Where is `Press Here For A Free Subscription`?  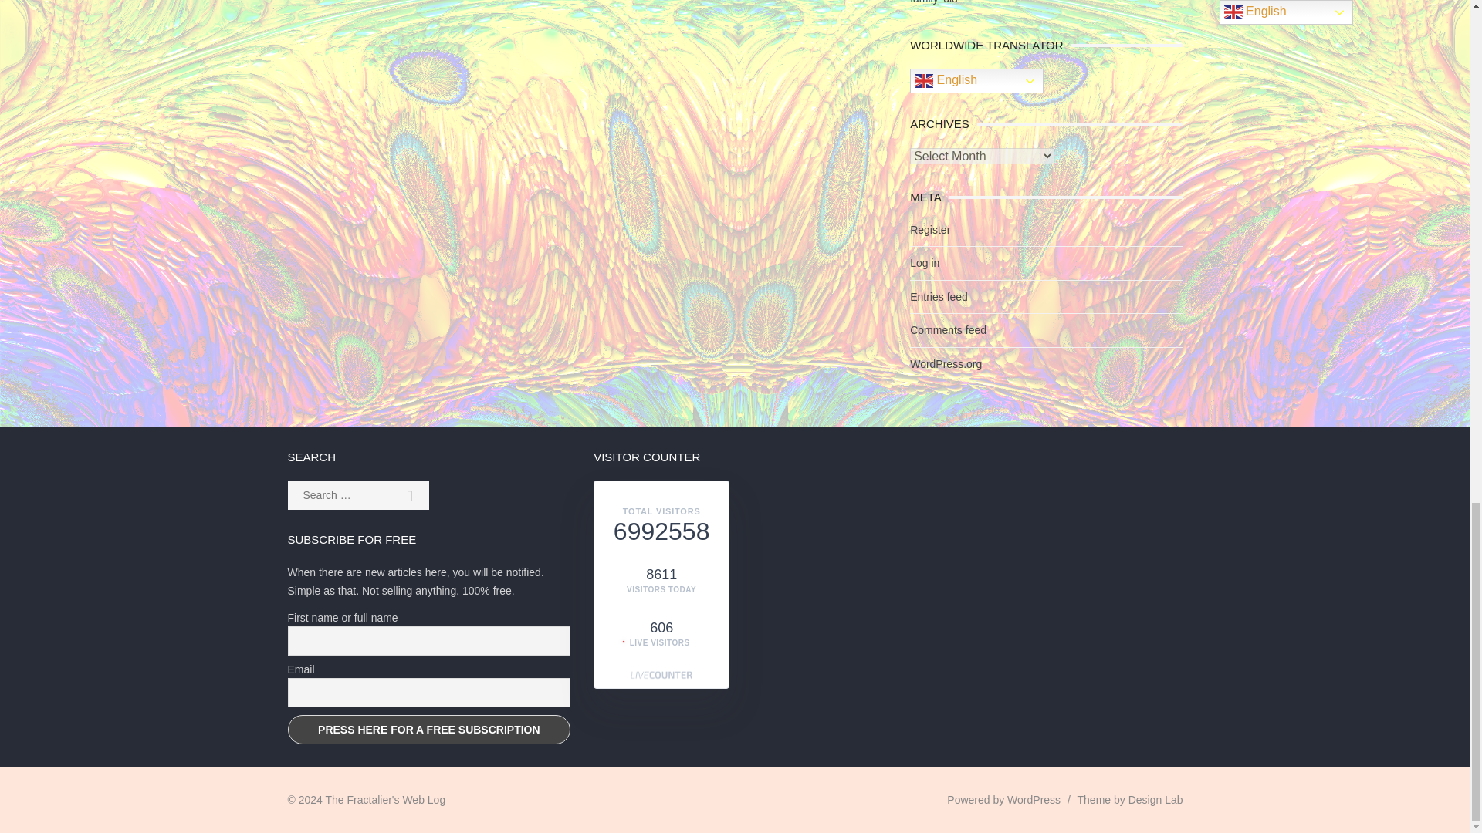
Press Here For A Free Subscription is located at coordinates (429, 730).